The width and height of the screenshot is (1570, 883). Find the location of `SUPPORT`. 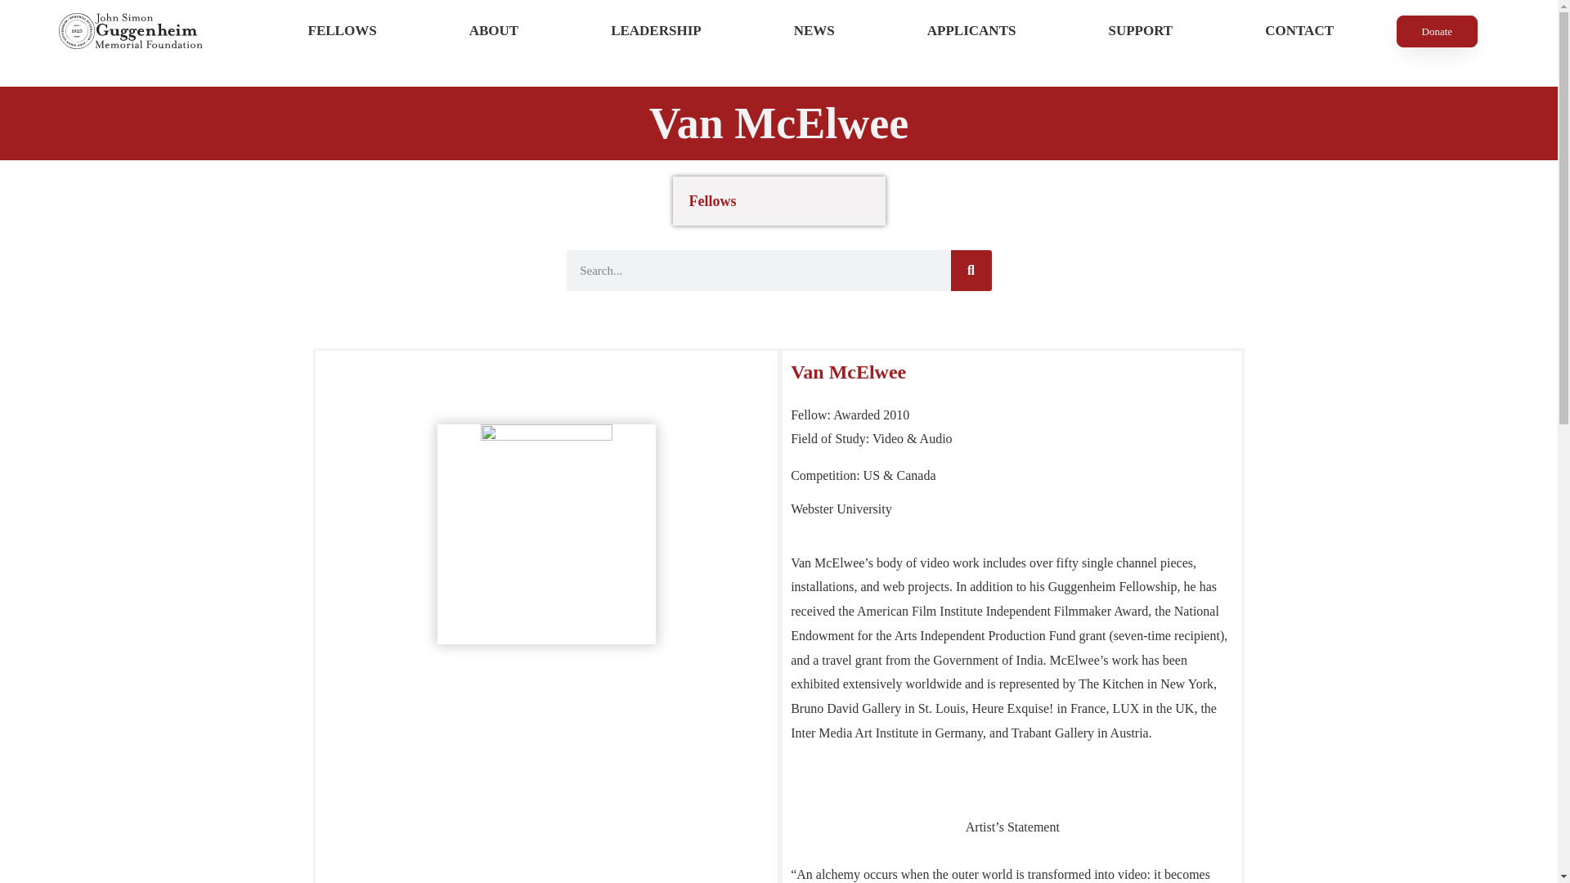

SUPPORT is located at coordinates (1141, 31).